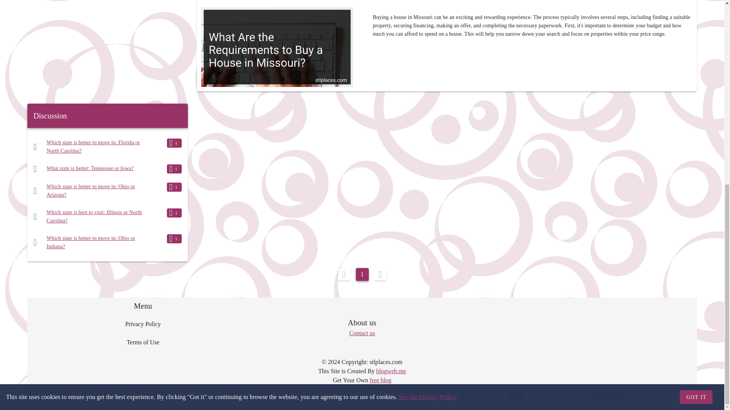  What do you see at coordinates (90, 242) in the screenshot?
I see `Which state is better to move in: Ohio or Indiana?` at bounding box center [90, 242].